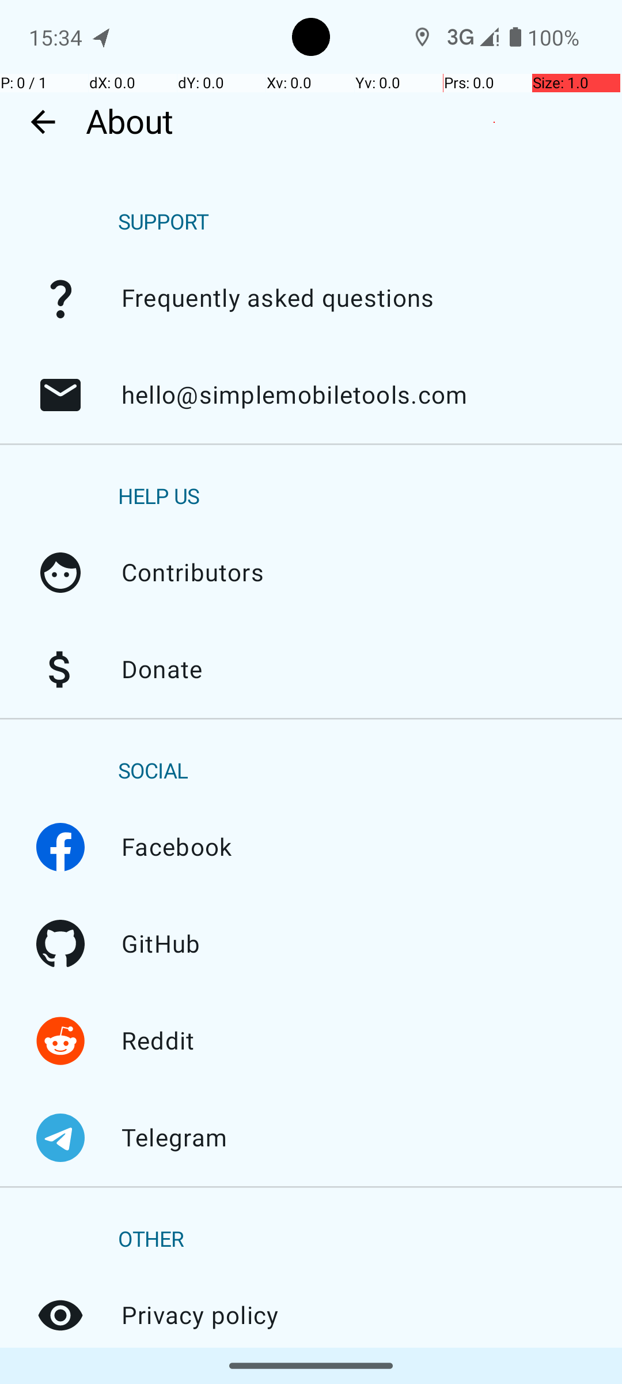 The image size is (622, 1384). What do you see at coordinates (60, 944) in the screenshot?
I see `GitHub` at bounding box center [60, 944].